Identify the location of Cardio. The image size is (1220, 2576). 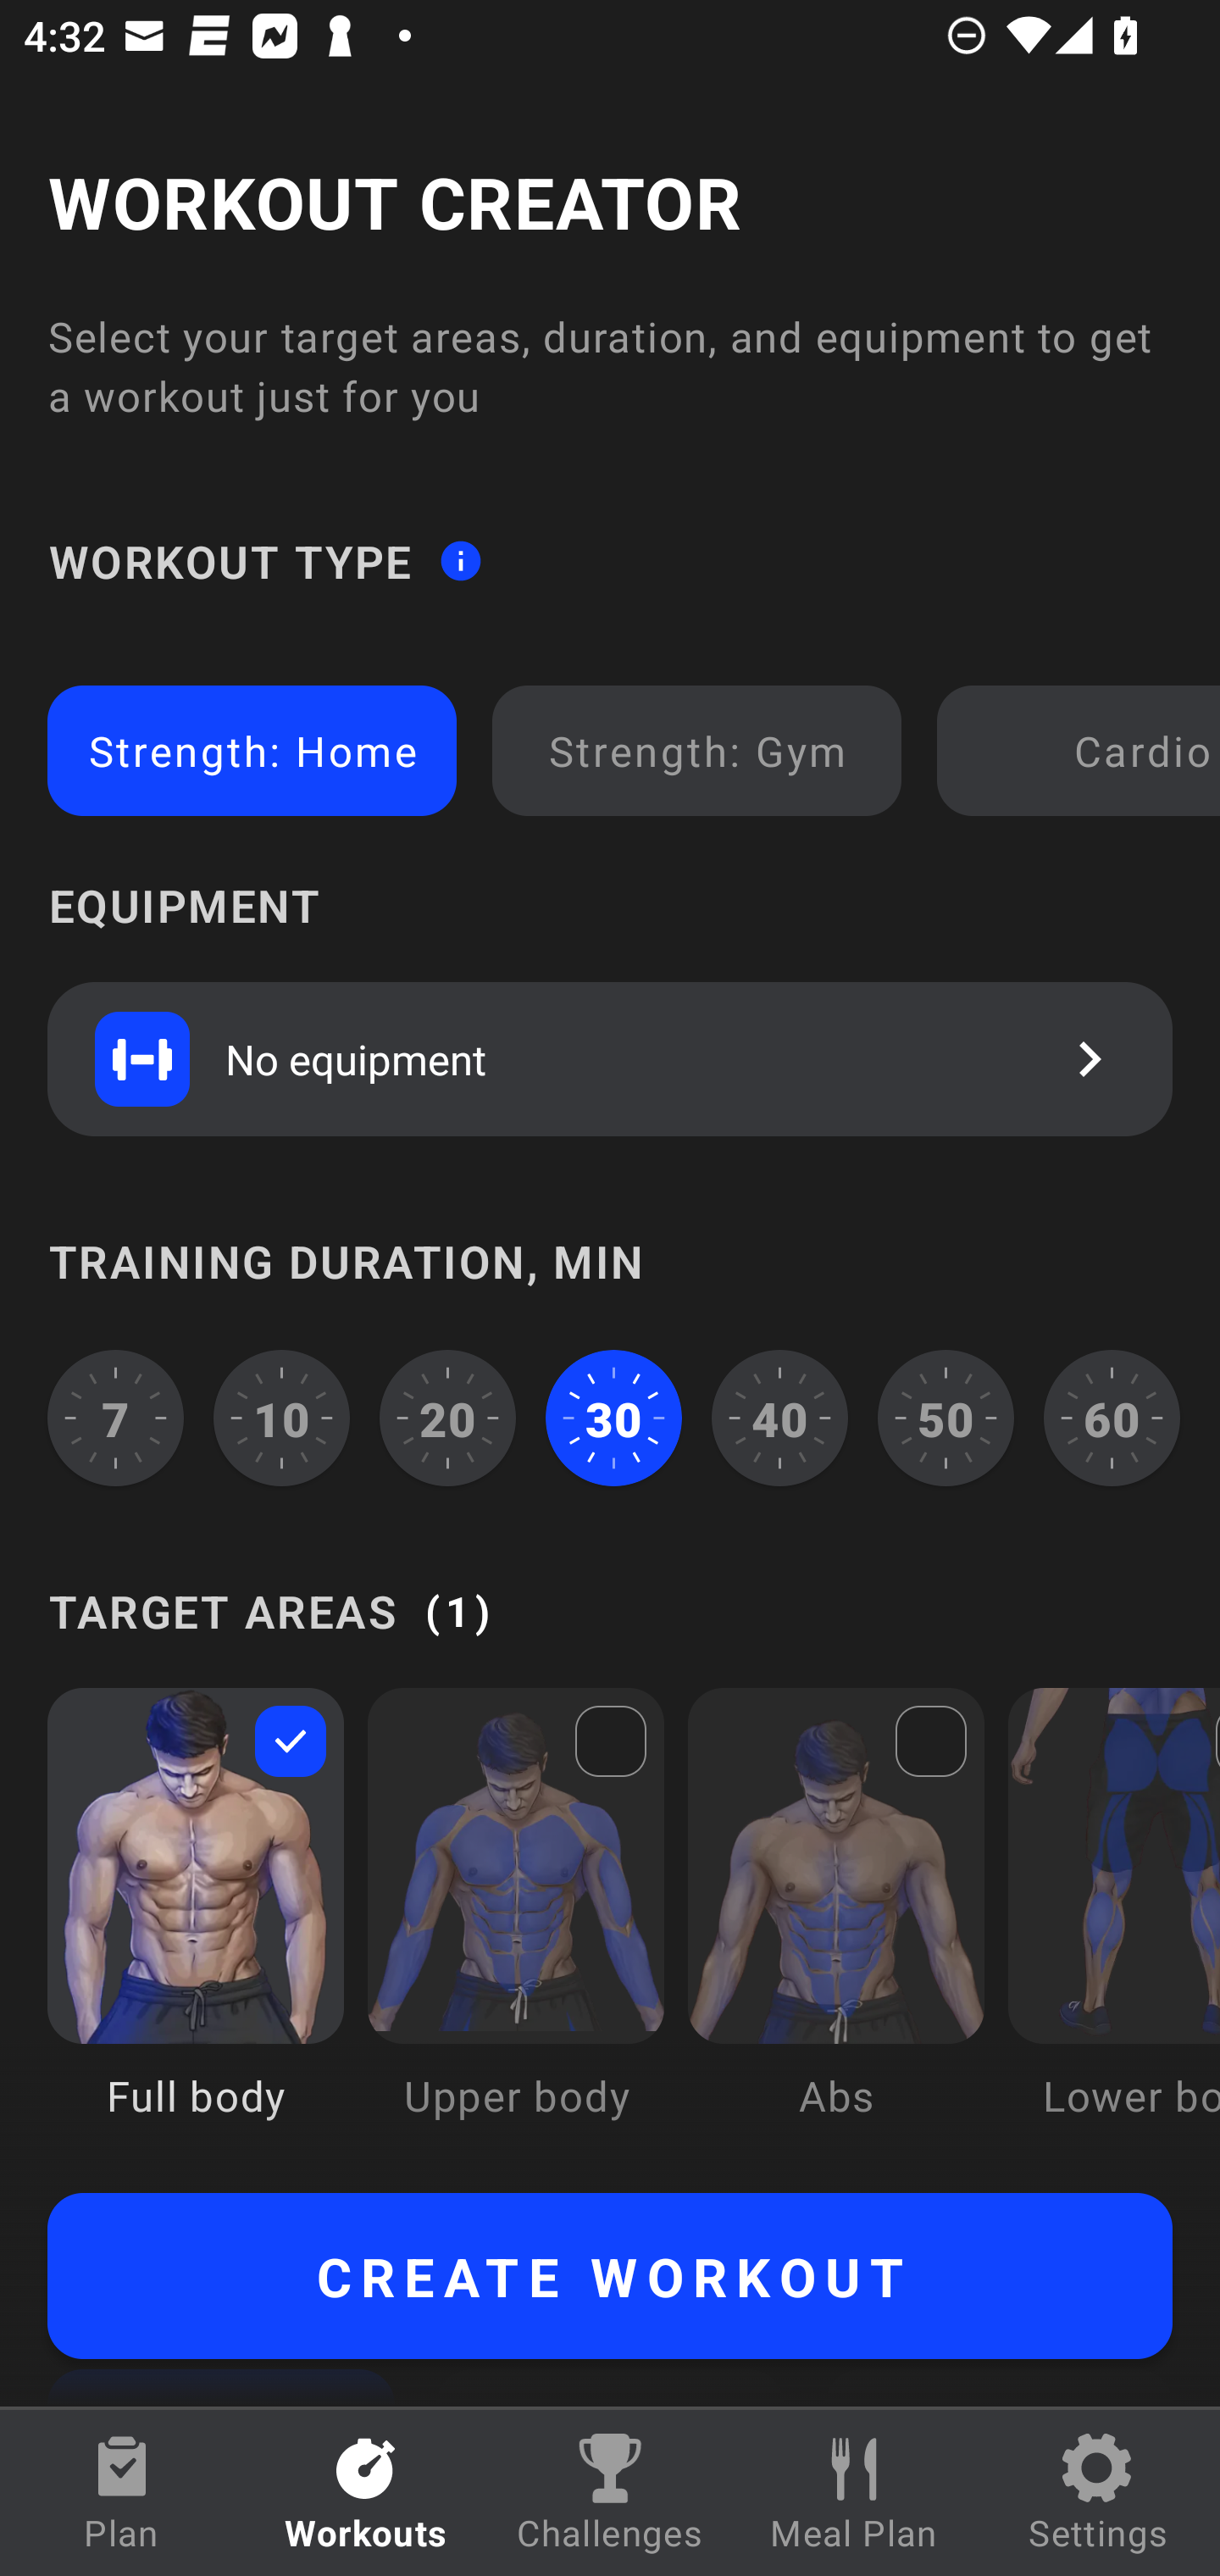
(1084, 751).